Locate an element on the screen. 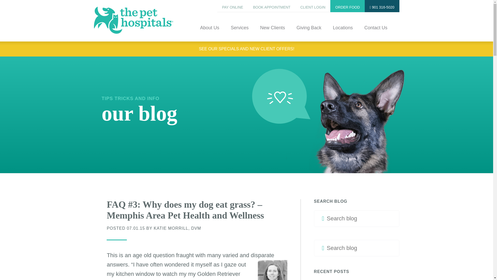  About Us is located at coordinates (210, 33).